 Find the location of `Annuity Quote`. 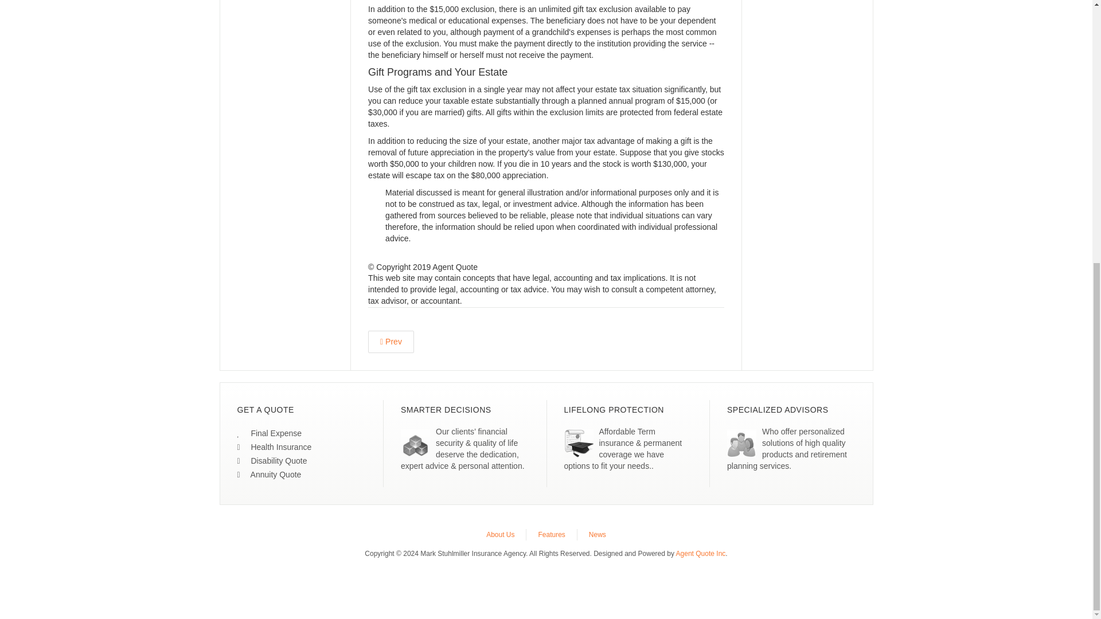

Annuity Quote is located at coordinates (270, 474).